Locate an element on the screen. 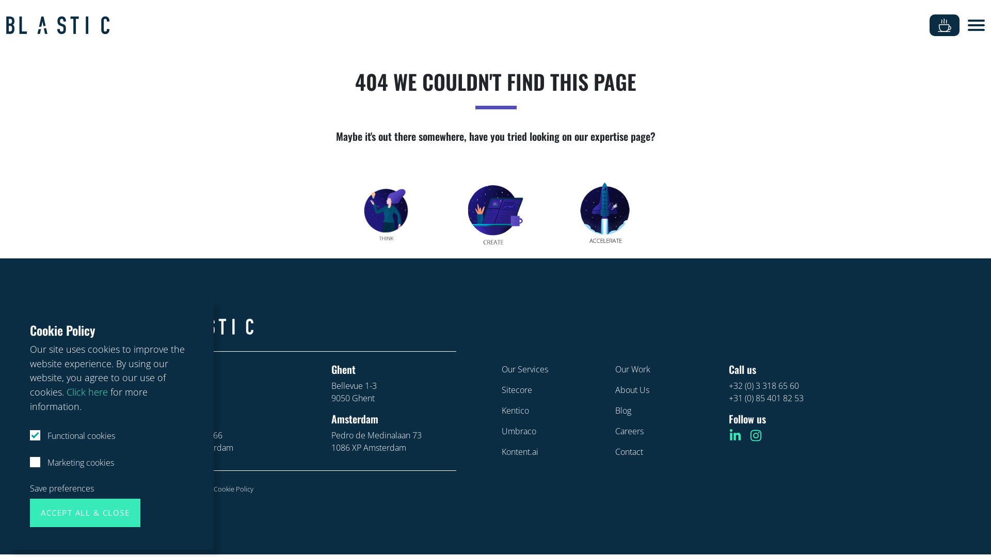 This screenshot has height=557, width=991. Click here is located at coordinates (87, 392).